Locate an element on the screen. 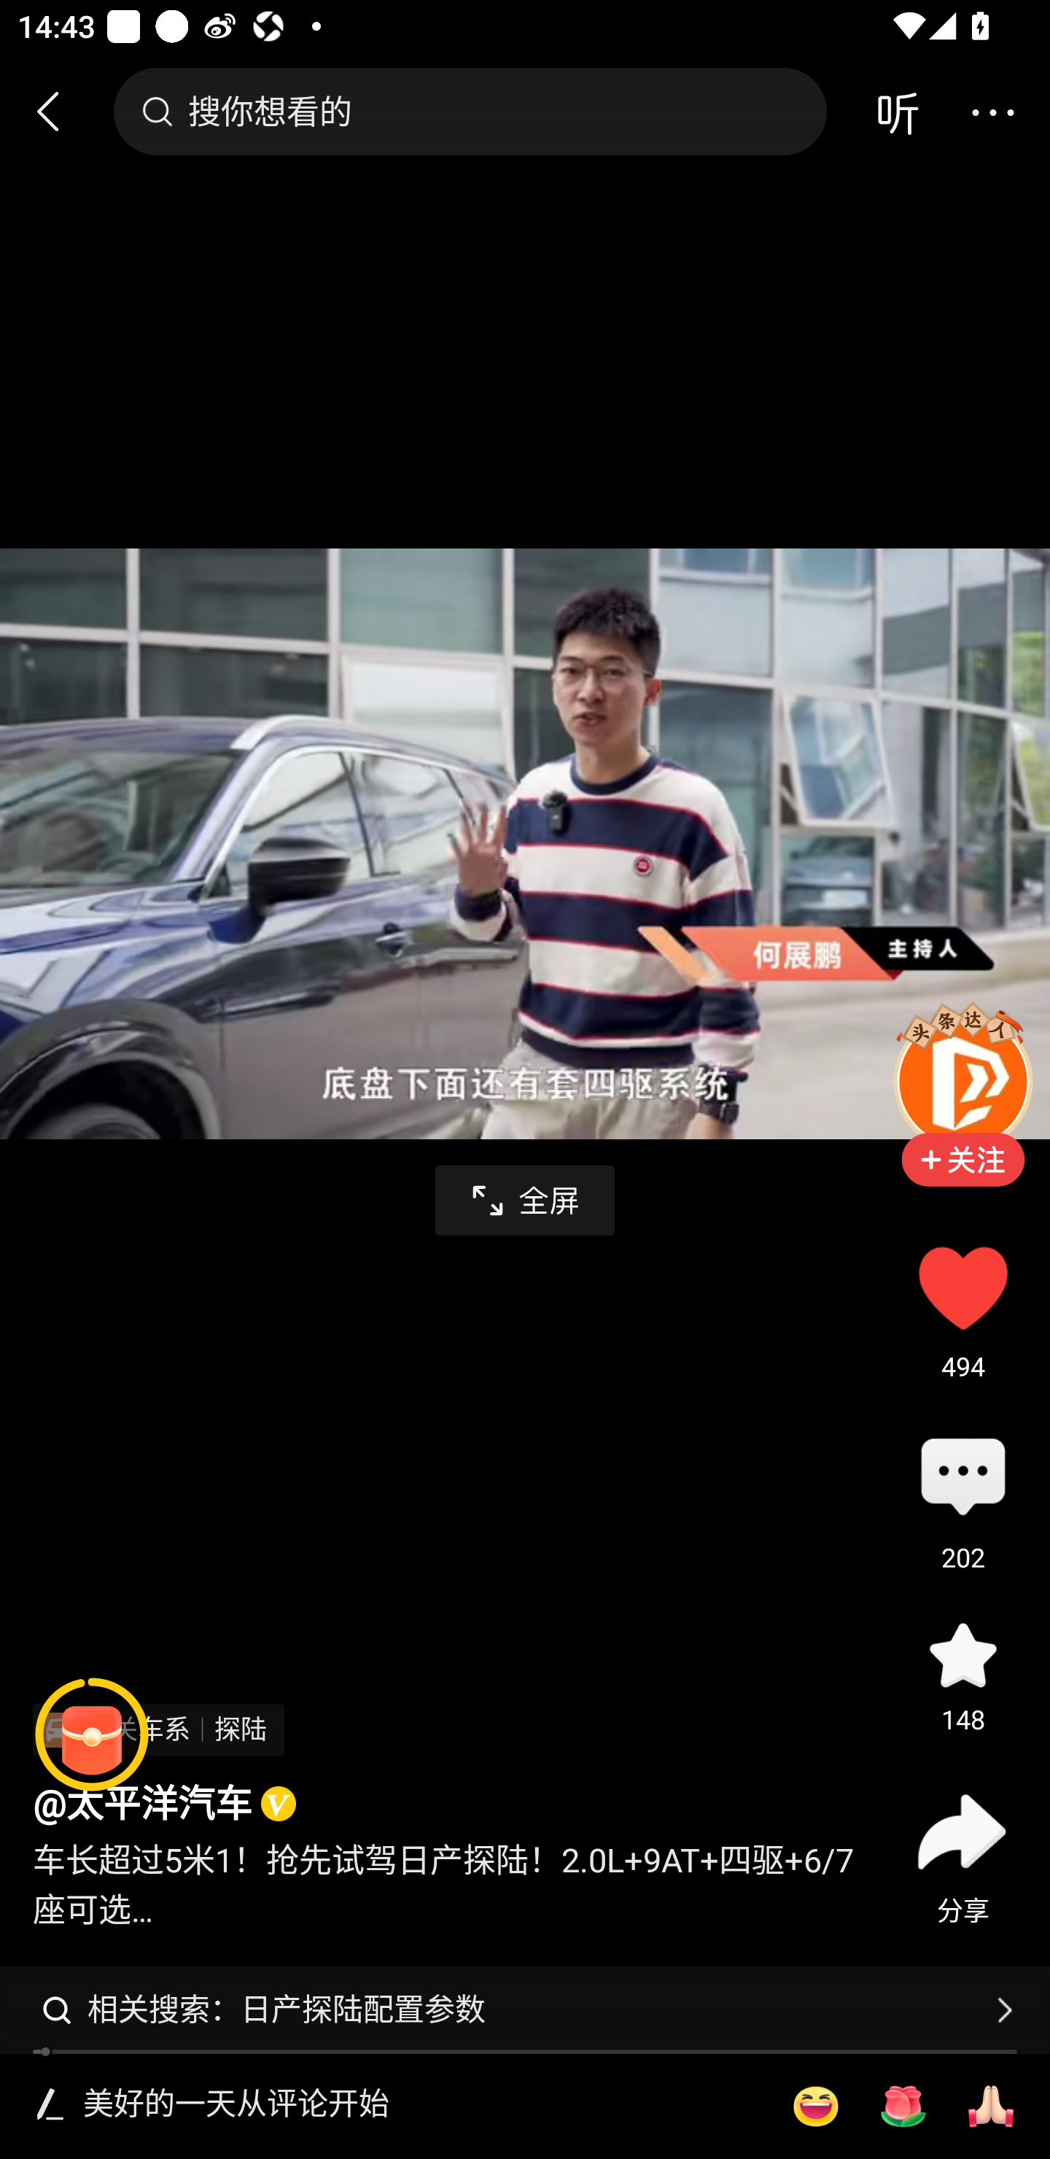  [祈祷] is located at coordinates (991, 2106).